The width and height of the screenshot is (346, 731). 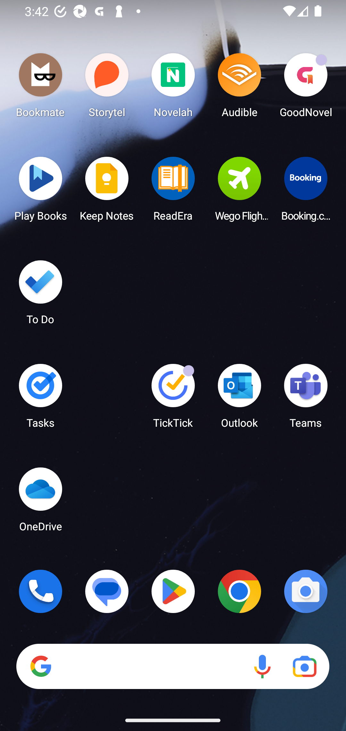 What do you see at coordinates (40, 191) in the screenshot?
I see `Play Books` at bounding box center [40, 191].